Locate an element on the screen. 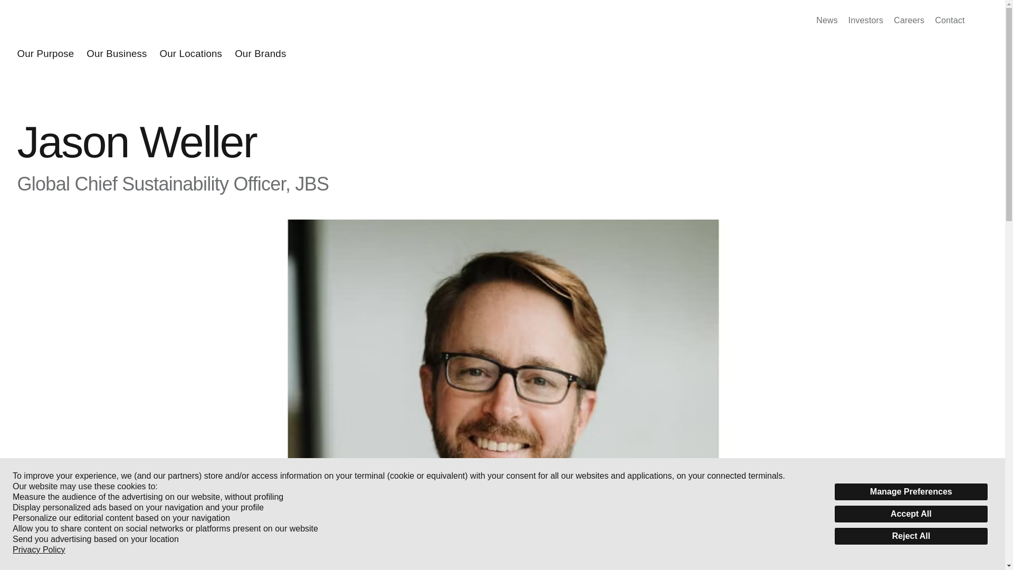  Accept All is located at coordinates (911, 514).